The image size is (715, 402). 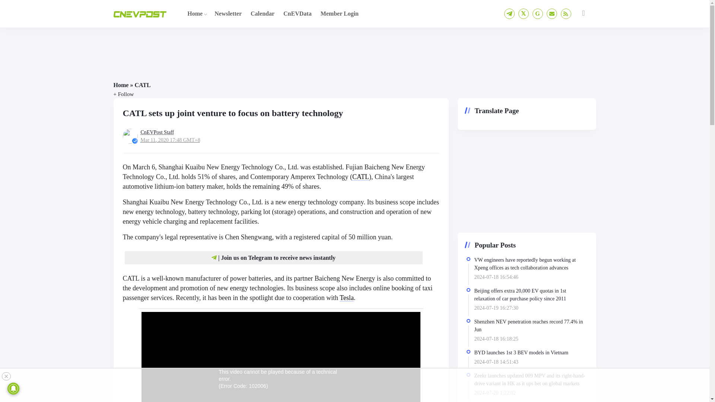 What do you see at coordinates (347, 298) in the screenshot?
I see `Tesla` at bounding box center [347, 298].